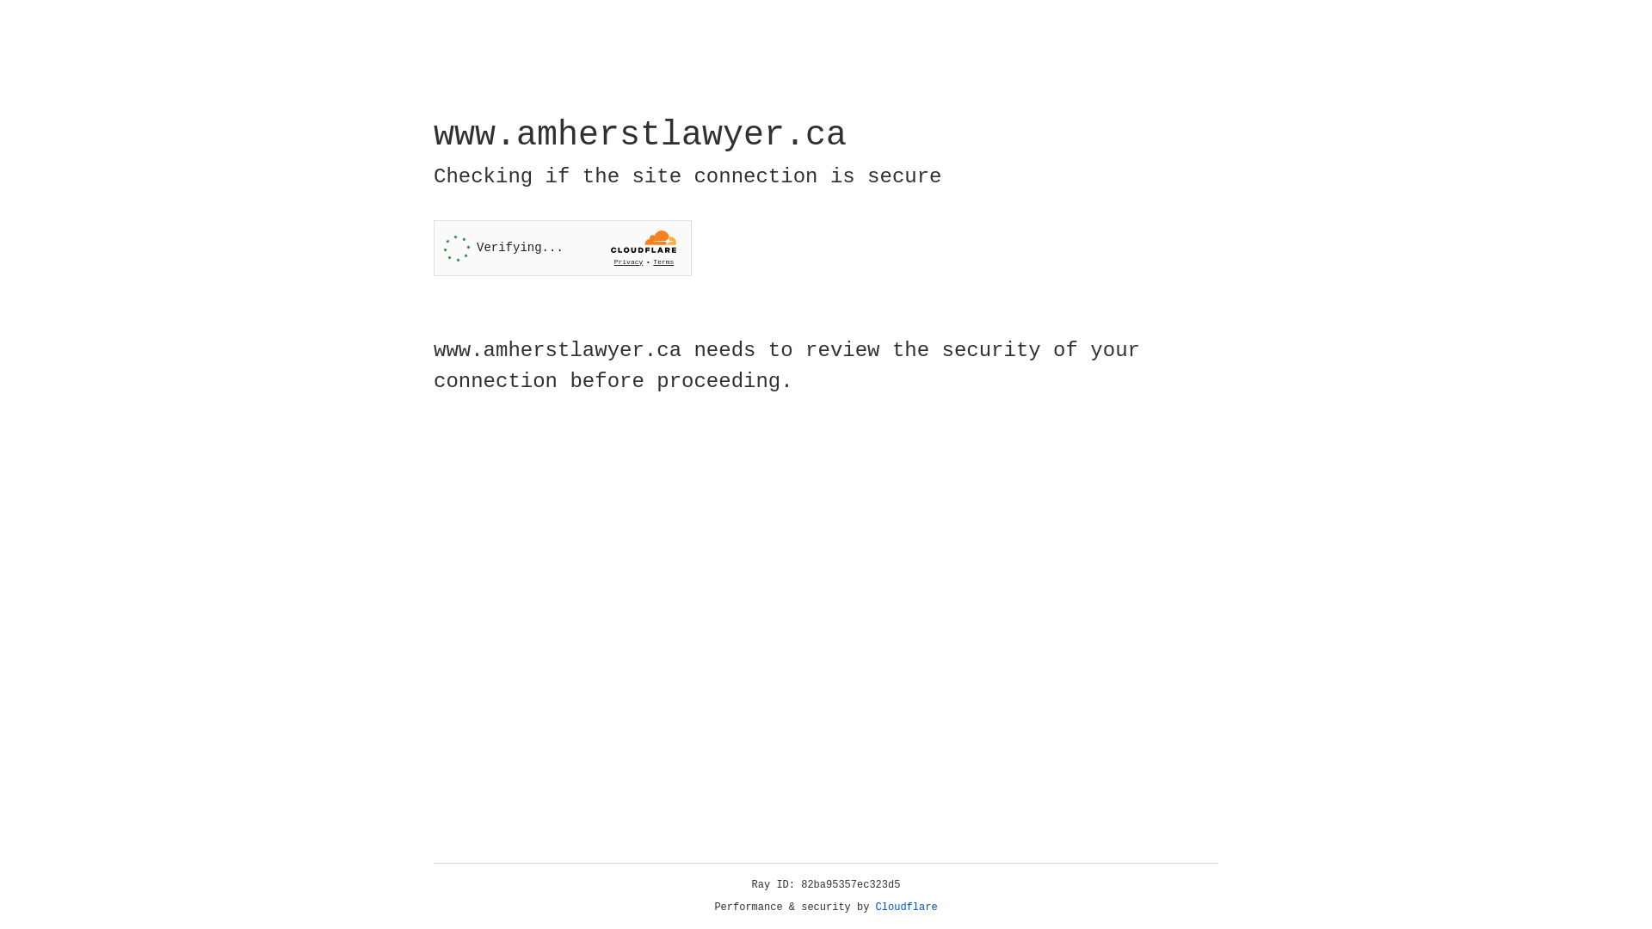 This screenshot has width=1652, height=929. I want to click on Cloudflare, so click(907, 907).